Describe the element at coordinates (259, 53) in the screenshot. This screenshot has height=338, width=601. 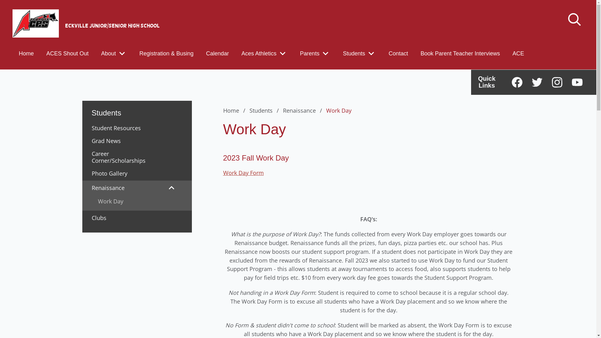
I see `Aces Athletics` at that location.